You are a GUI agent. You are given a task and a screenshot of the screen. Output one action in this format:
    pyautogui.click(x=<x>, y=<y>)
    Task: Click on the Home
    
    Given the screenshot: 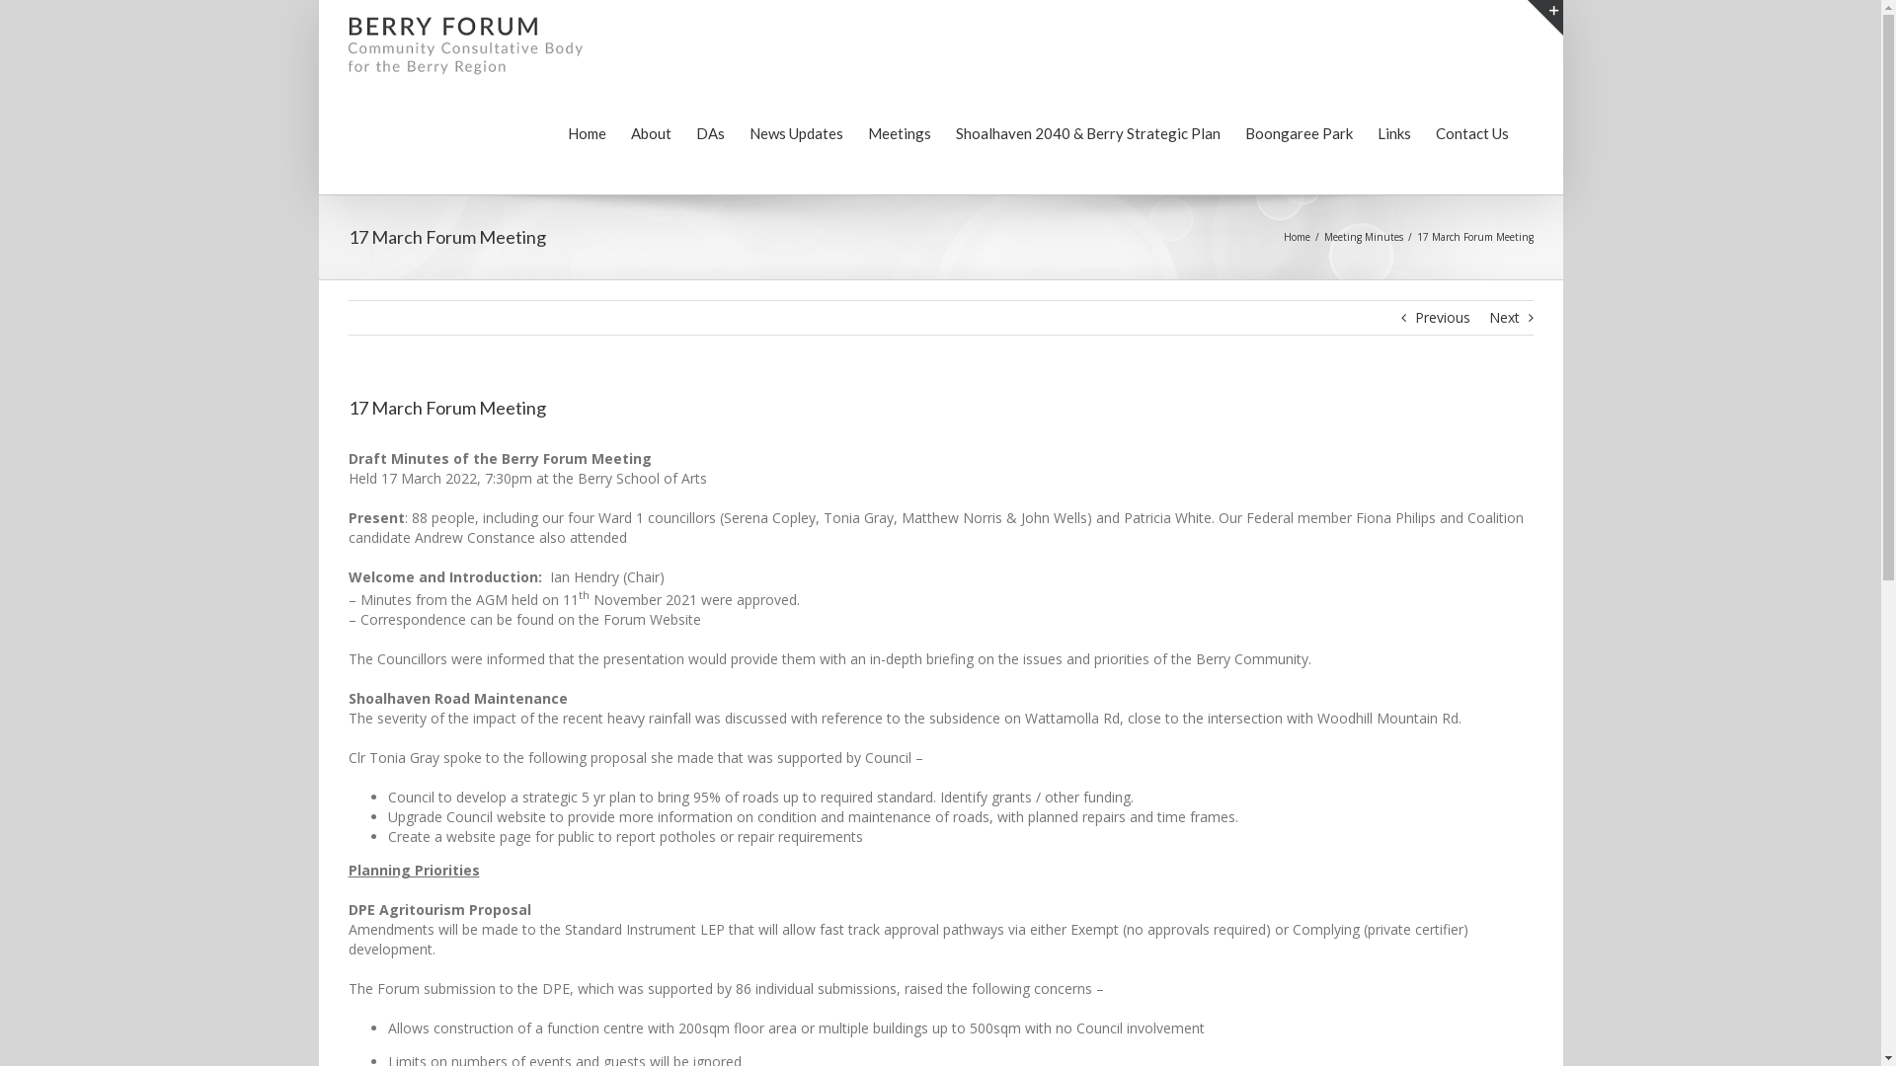 What is the action you would take?
    pyautogui.click(x=1298, y=237)
    